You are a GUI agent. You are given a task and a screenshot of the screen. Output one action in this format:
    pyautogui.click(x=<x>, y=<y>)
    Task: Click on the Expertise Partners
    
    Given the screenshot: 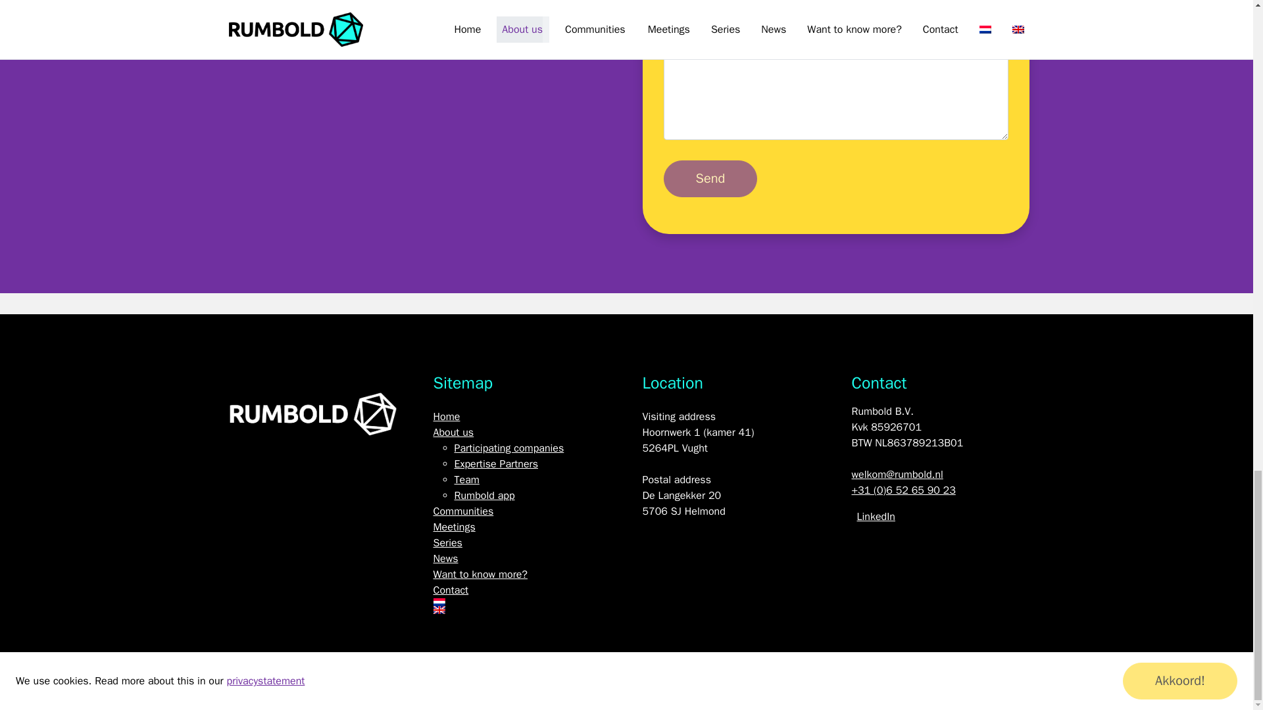 What is the action you would take?
    pyautogui.click(x=495, y=464)
    